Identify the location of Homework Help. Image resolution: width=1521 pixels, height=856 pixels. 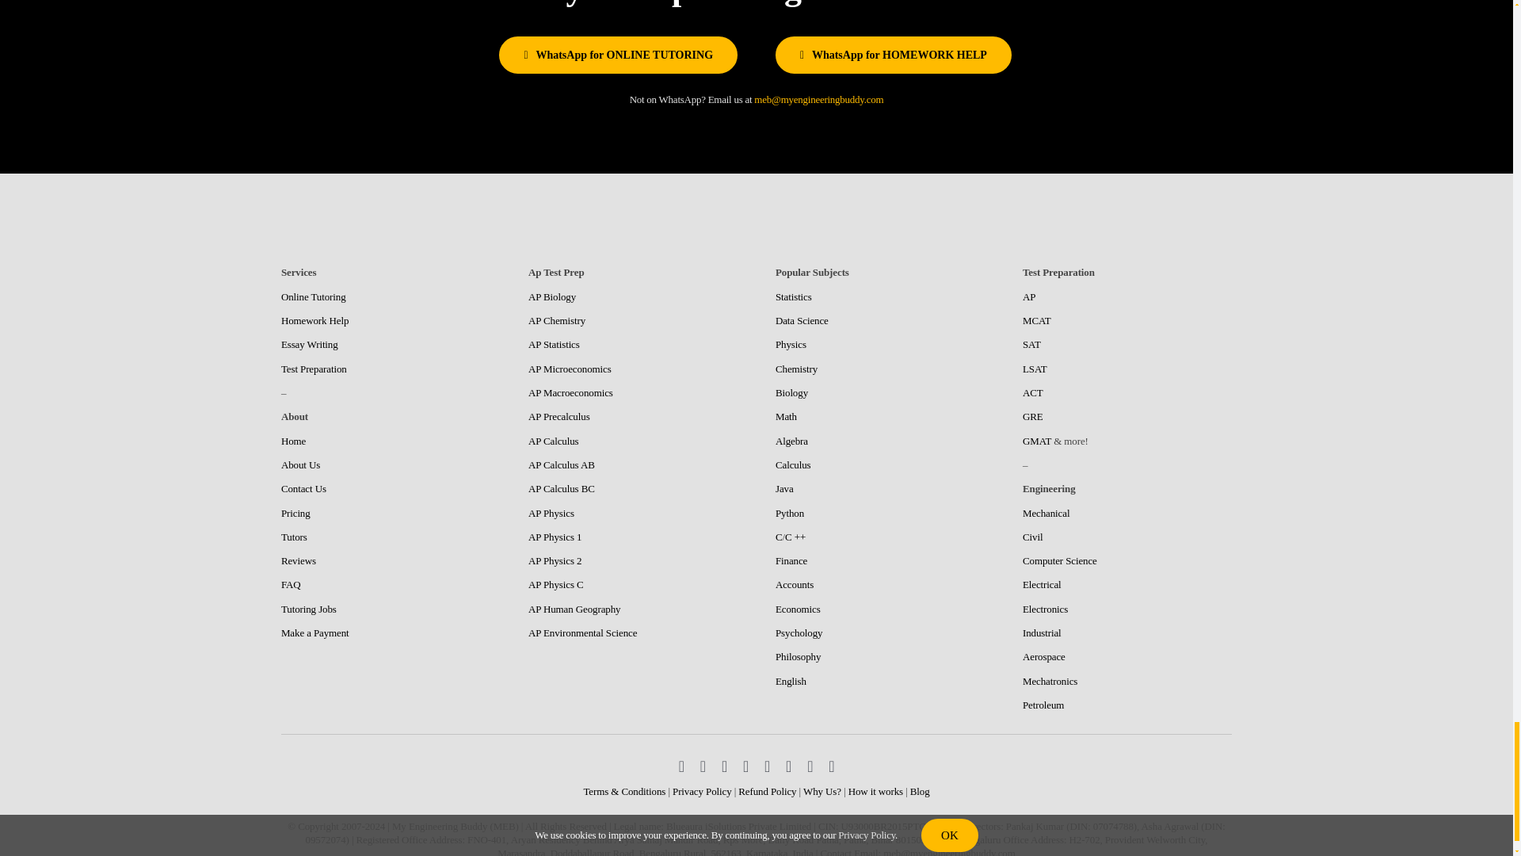
(314, 320).